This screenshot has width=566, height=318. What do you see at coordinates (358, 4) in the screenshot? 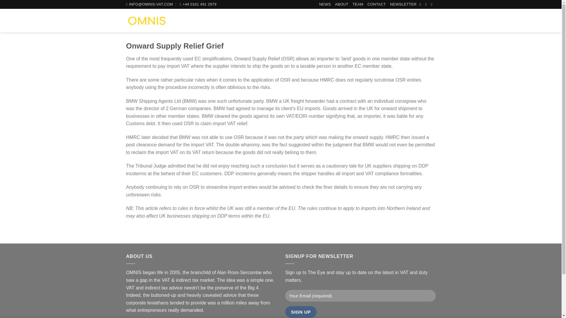
I see `TEAM` at bounding box center [358, 4].